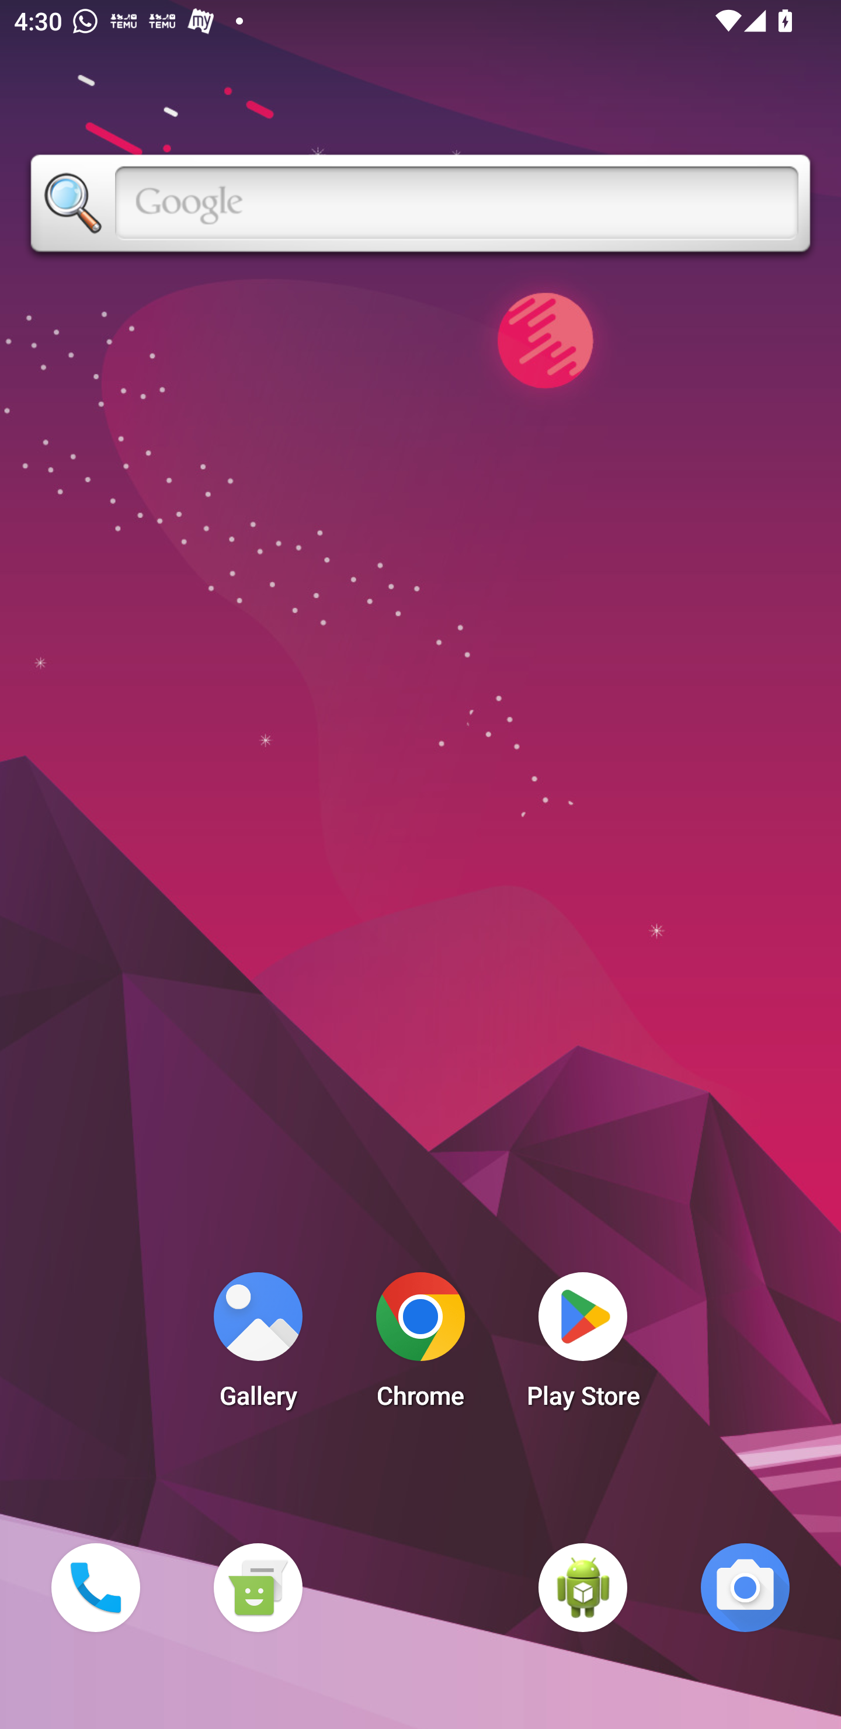 This screenshot has height=1729, width=841. I want to click on WebView Browser Tester, so click(583, 1587).